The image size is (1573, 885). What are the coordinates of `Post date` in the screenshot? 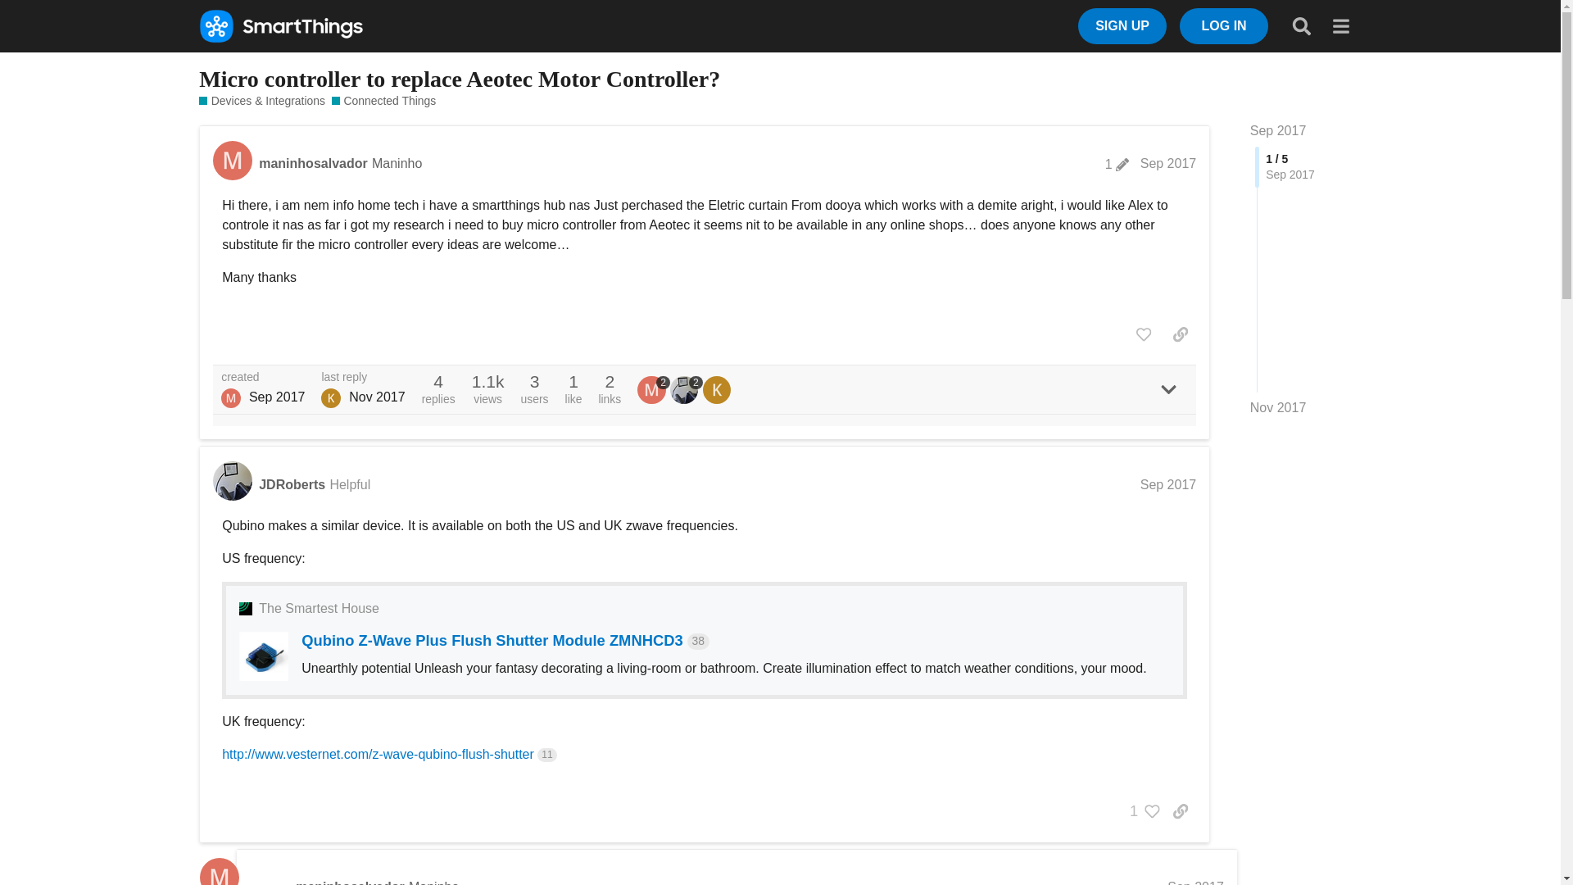 It's located at (1168, 164).